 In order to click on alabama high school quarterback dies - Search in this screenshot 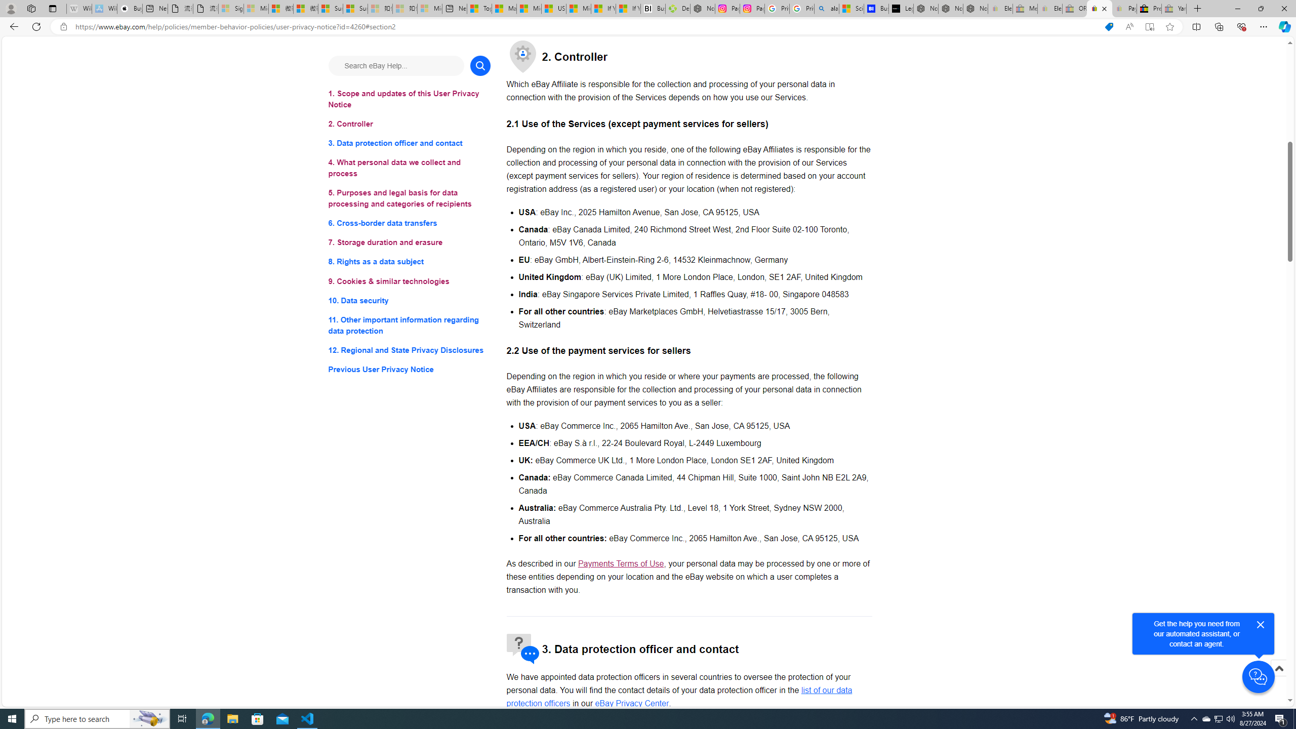, I will do `click(827, 9)`.